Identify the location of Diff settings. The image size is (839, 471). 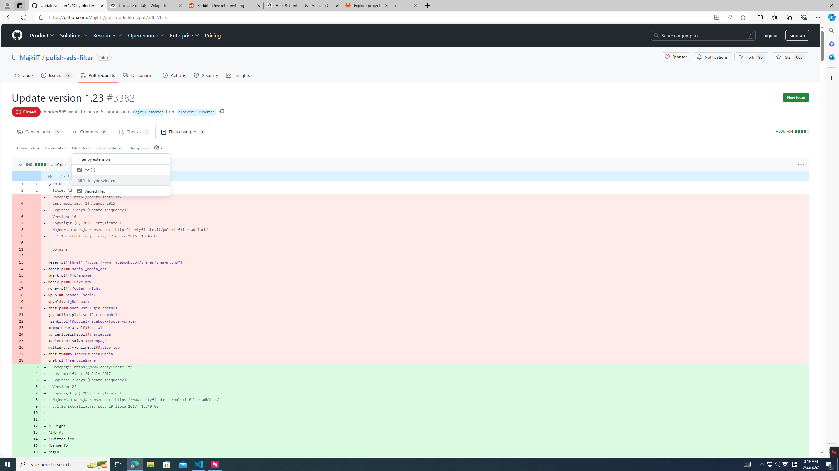
(156, 148).